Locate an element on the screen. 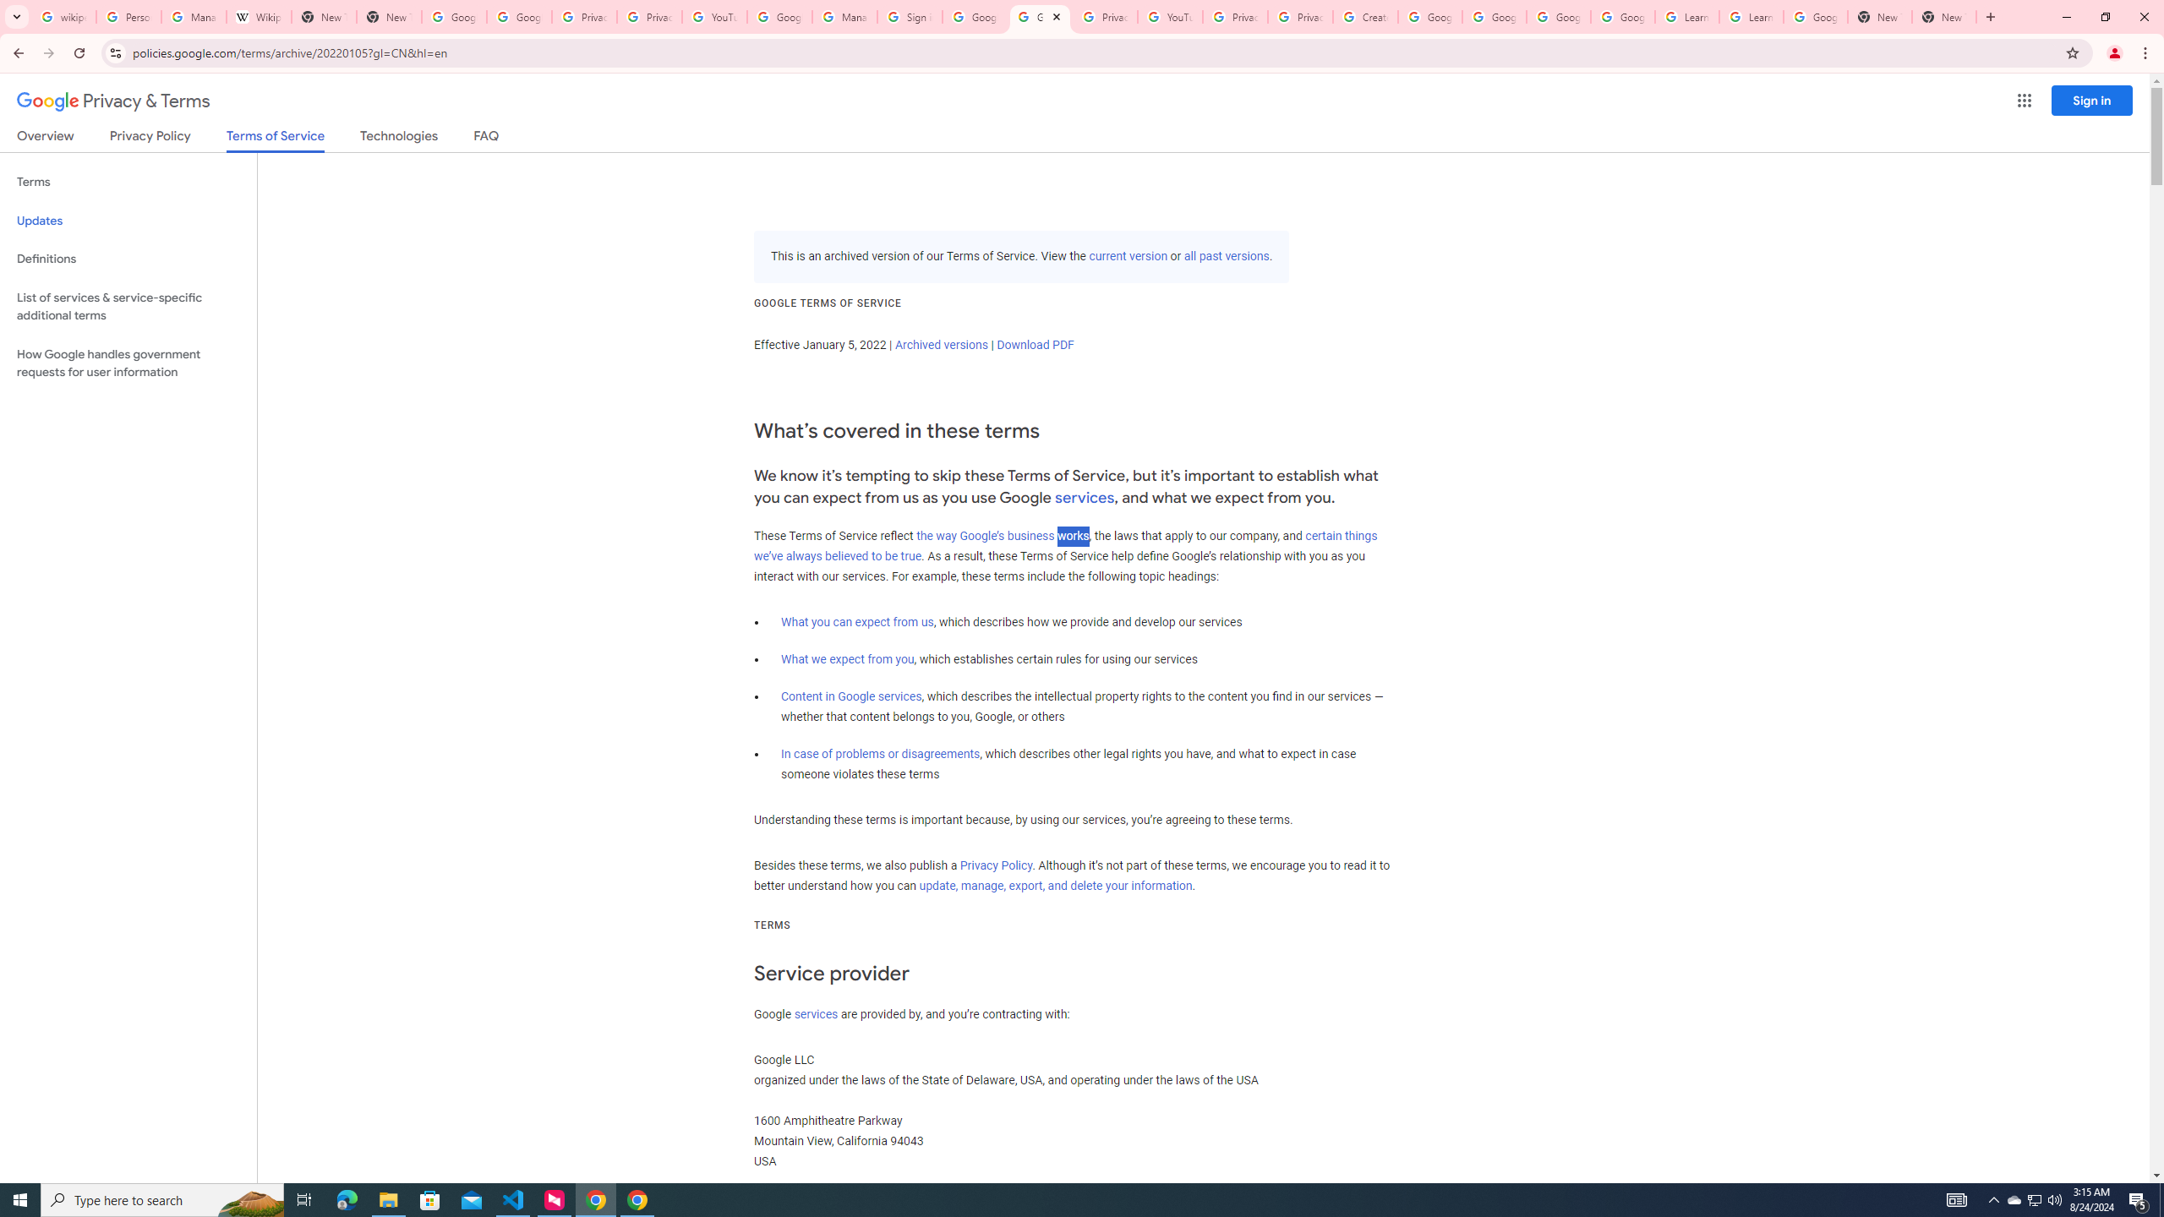 The image size is (2164, 1217). all past versions is located at coordinates (1227, 257).